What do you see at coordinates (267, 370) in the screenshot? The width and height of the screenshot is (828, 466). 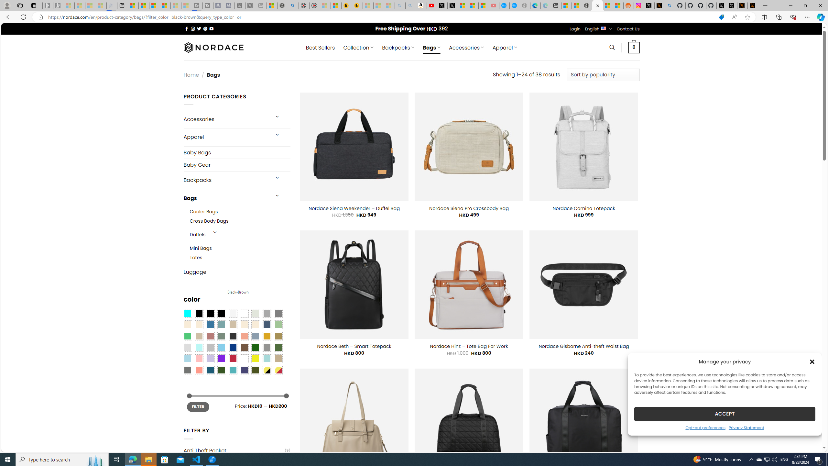 I see `Yellow-Black` at bounding box center [267, 370].